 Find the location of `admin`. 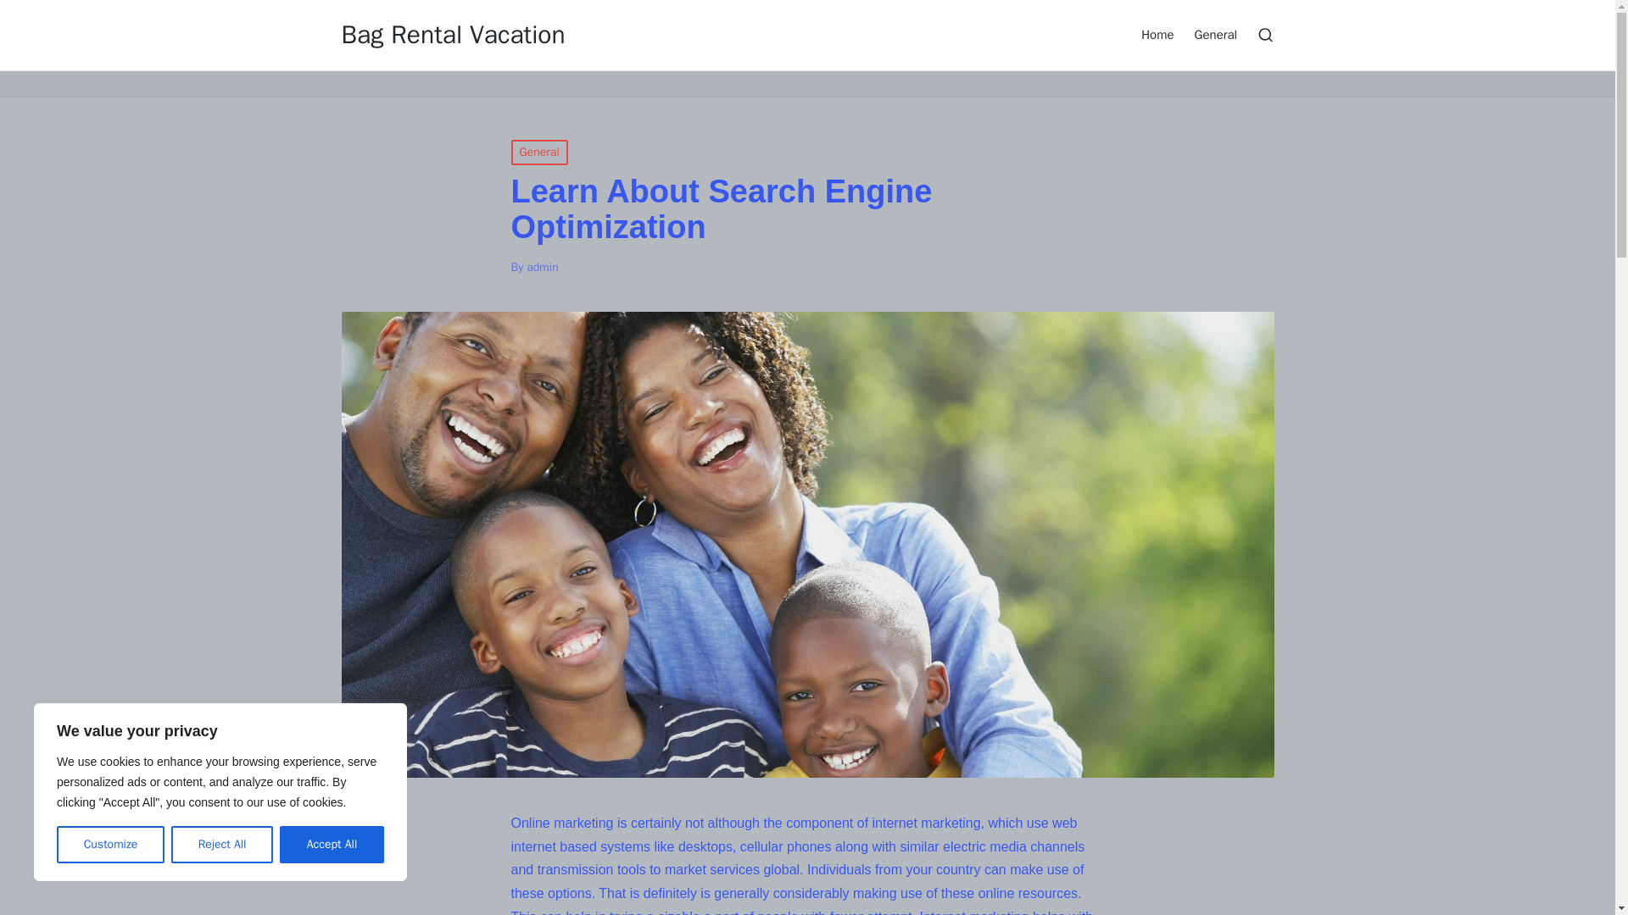

admin is located at coordinates (542, 267).